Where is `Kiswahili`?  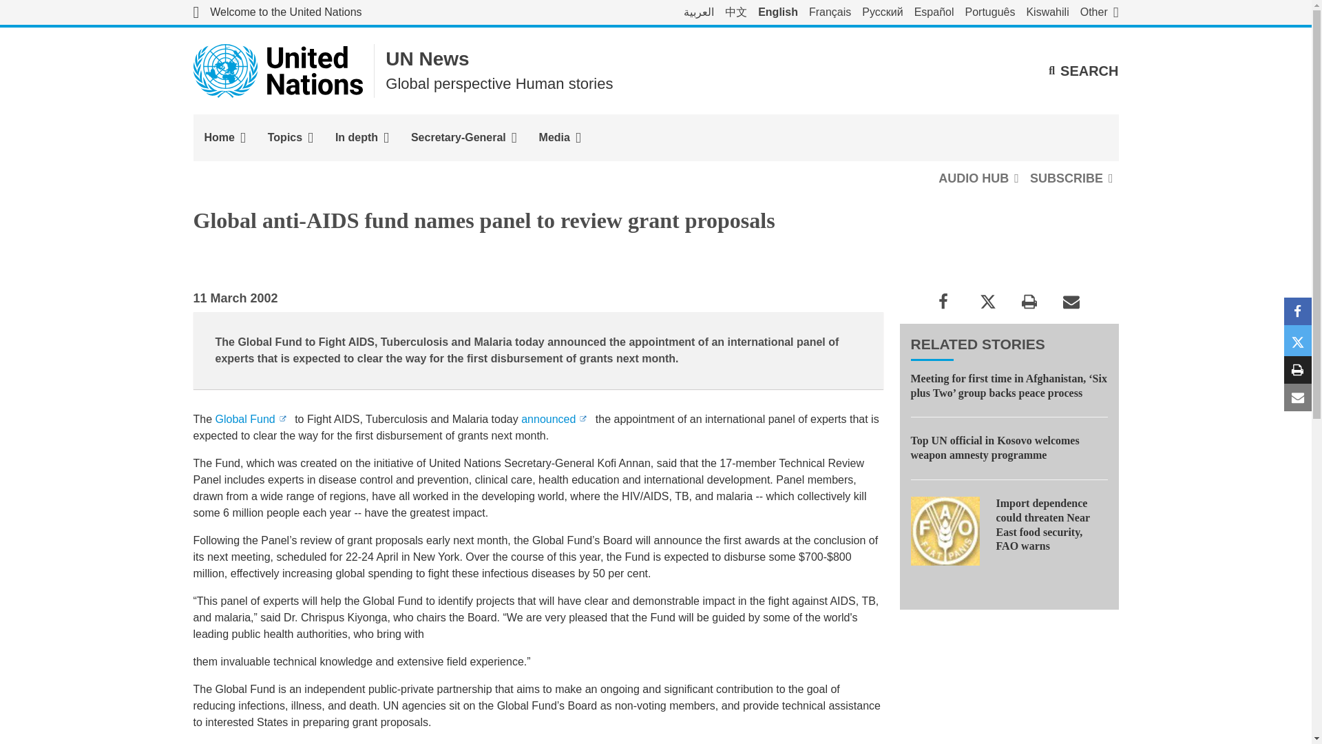 Kiswahili is located at coordinates (1047, 12).